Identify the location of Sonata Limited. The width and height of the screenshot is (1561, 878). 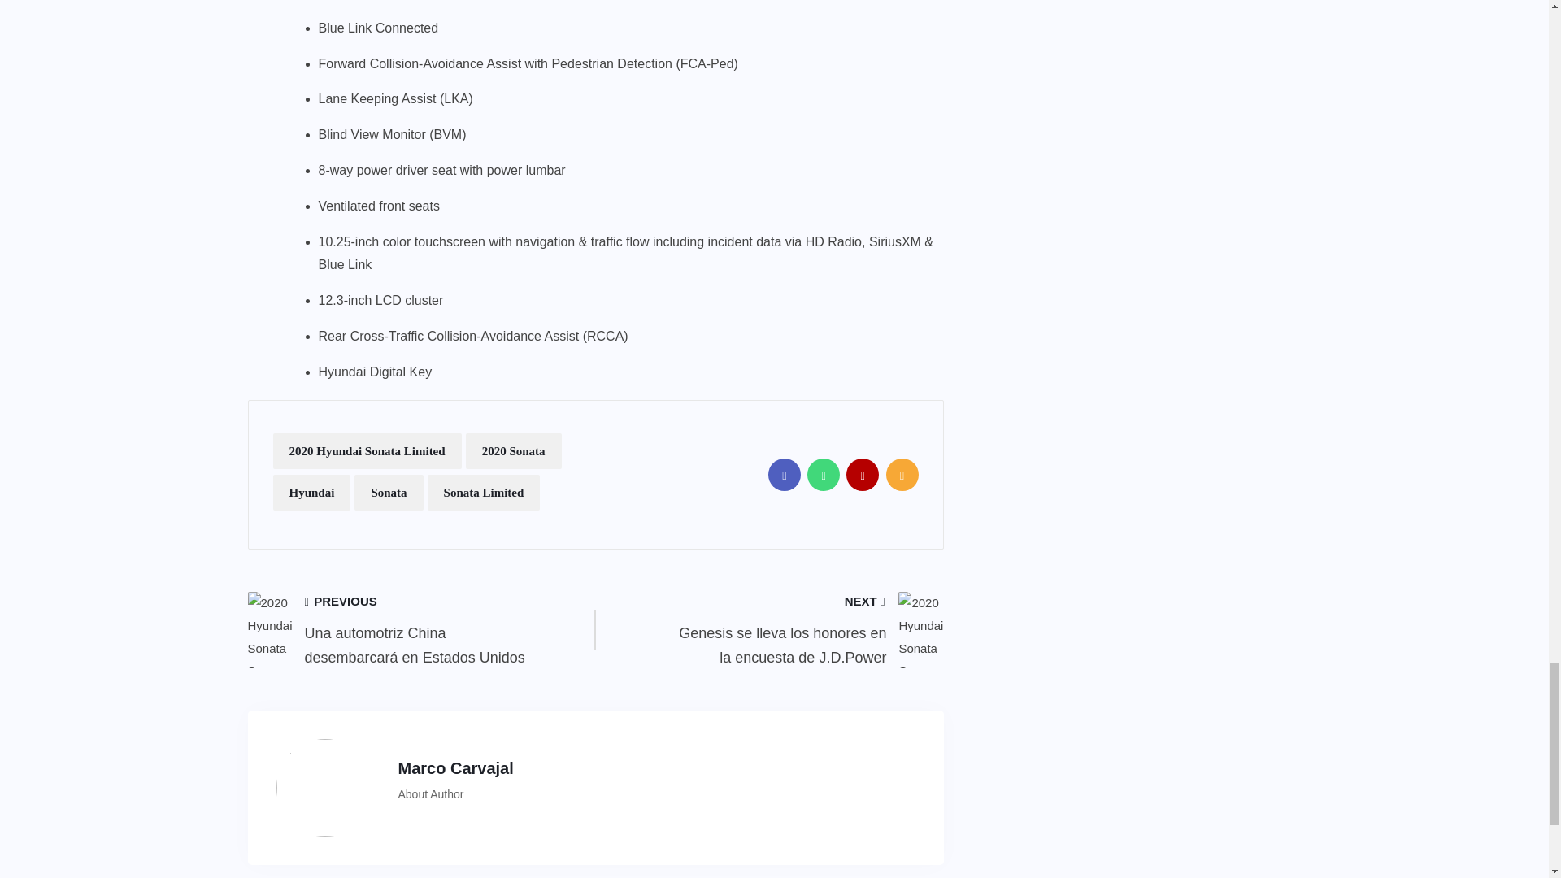
(484, 493).